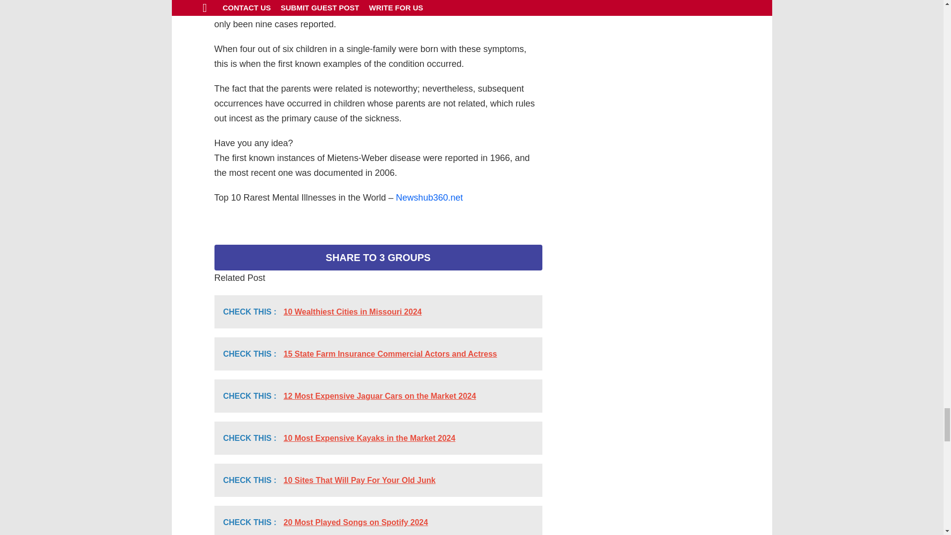 The height and width of the screenshot is (535, 951). I want to click on Newshub360.net, so click(429, 197).